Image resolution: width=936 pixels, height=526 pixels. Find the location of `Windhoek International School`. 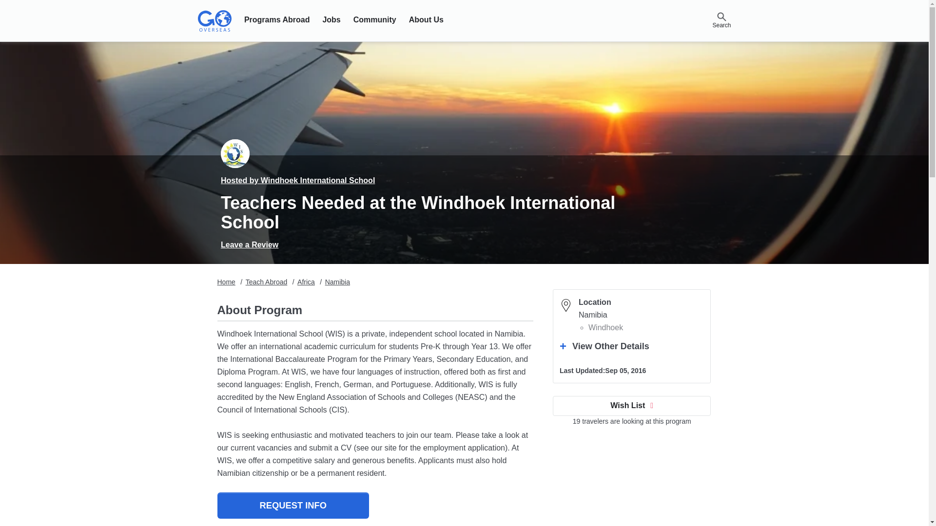

Windhoek International School is located at coordinates (235, 153).